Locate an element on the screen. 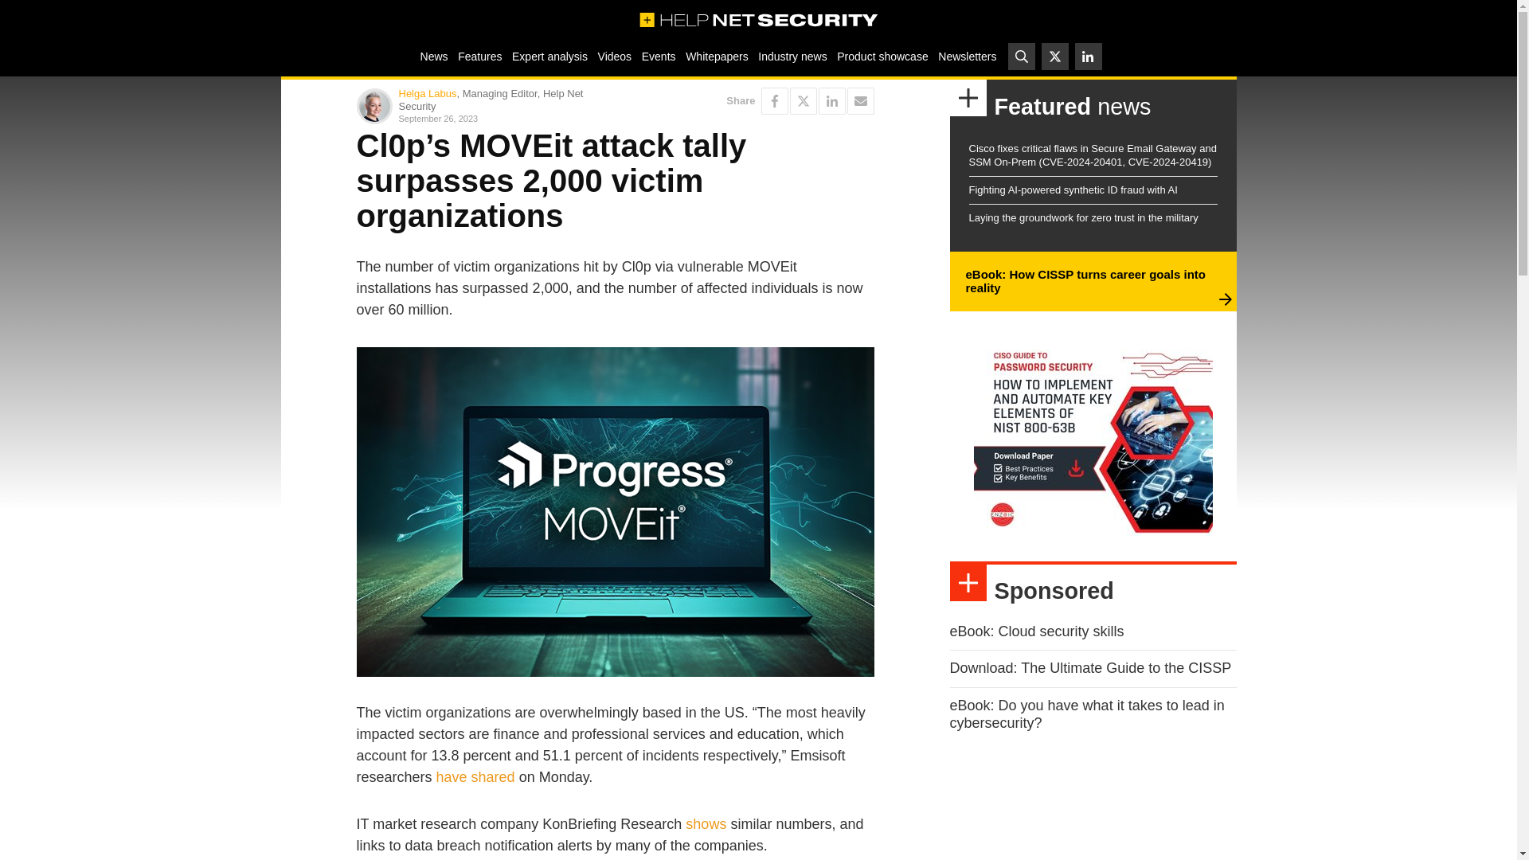  Events is located at coordinates (658, 56).